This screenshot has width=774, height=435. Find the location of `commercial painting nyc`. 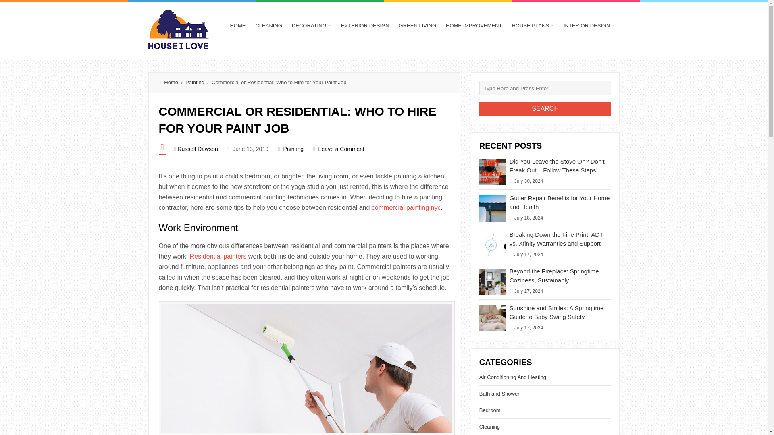

commercial painting nyc is located at coordinates (406, 207).